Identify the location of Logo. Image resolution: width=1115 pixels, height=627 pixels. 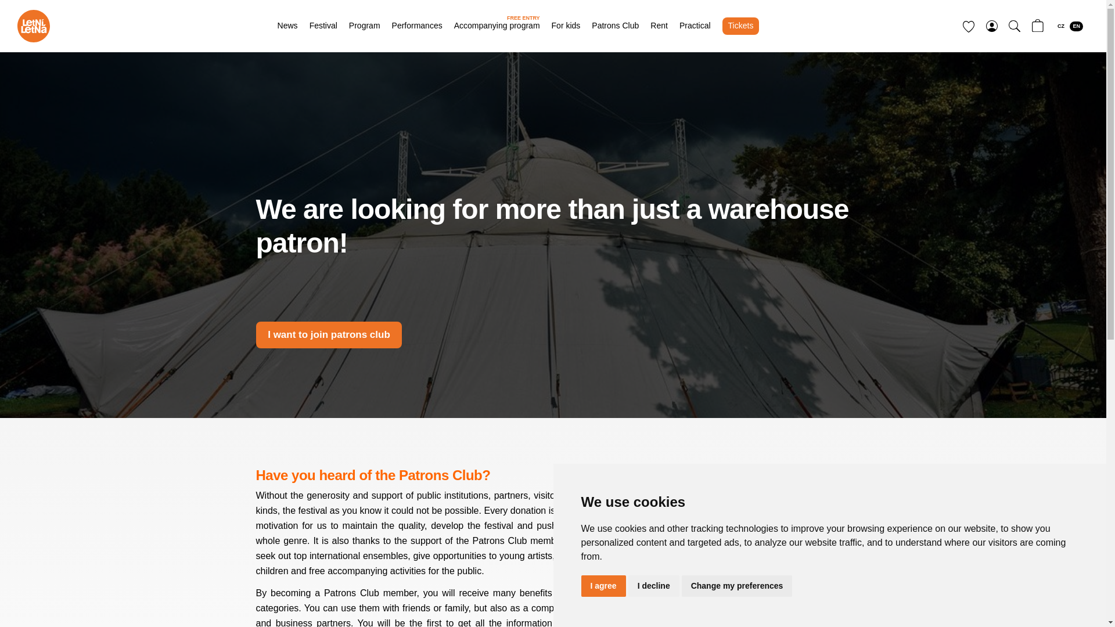
(616, 25).